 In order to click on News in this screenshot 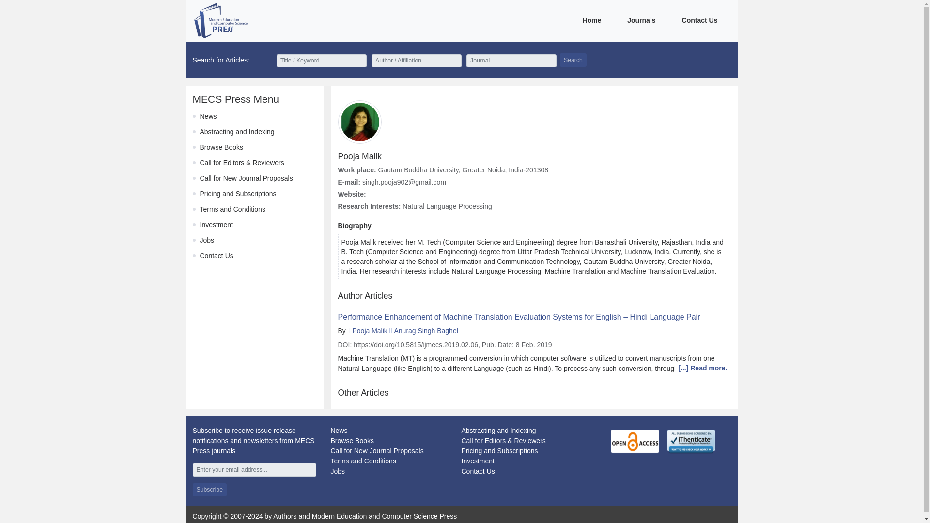, I will do `click(338, 431)`.